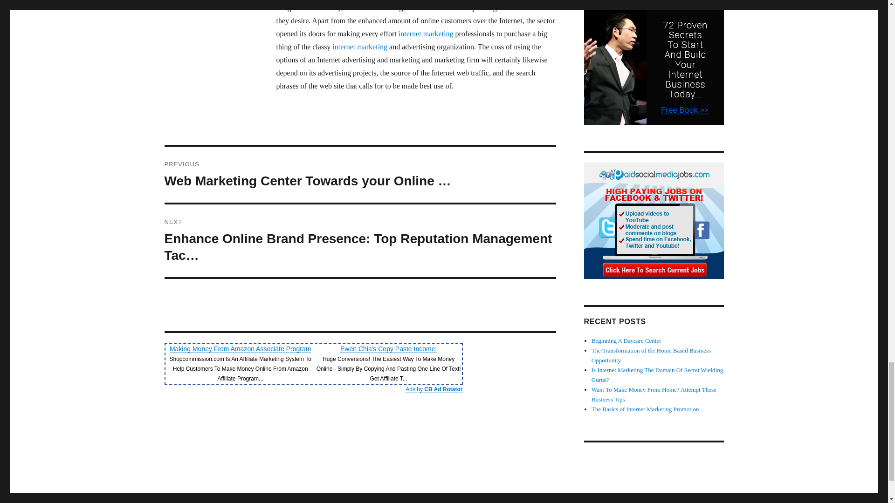 Image resolution: width=895 pixels, height=503 pixels. What do you see at coordinates (657, 374) in the screenshot?
I see `Is Internet Marketing The Domain Of Secret Wielding Gurus?` at bounding box center [657, 374].